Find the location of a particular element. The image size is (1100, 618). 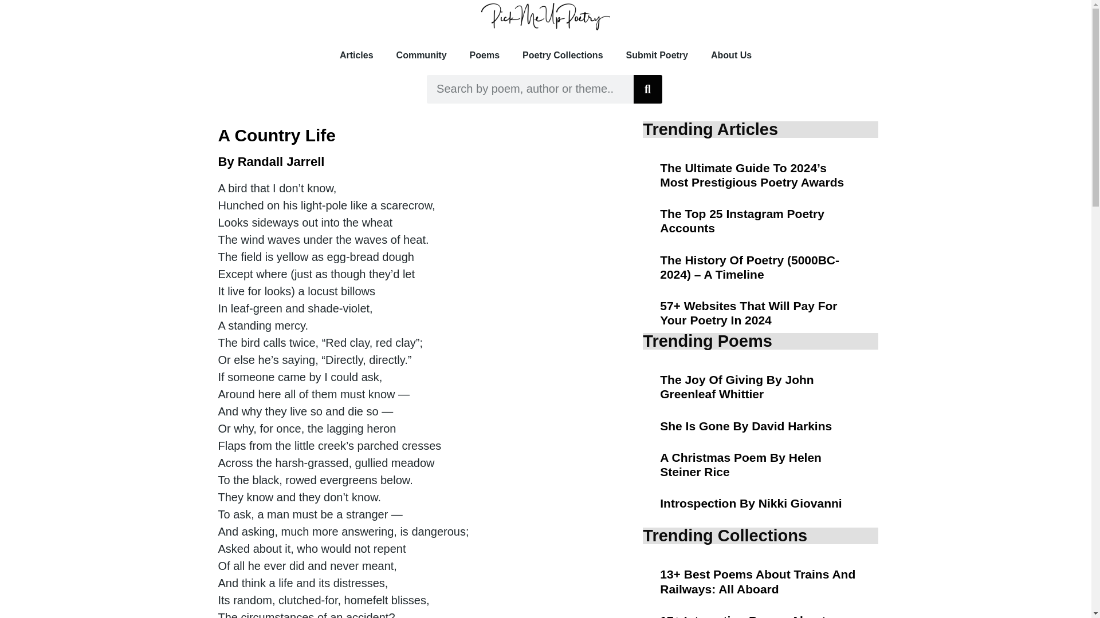

Articles is located at coordinates (356, 55).